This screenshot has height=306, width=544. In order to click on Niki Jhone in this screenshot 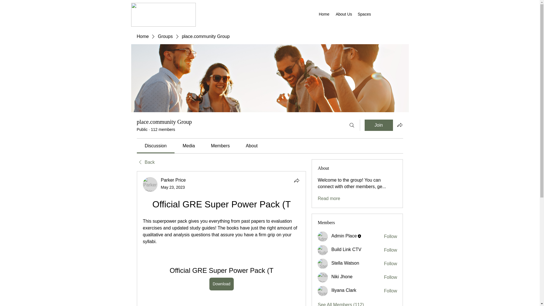, I will do `click(342, 277)`.